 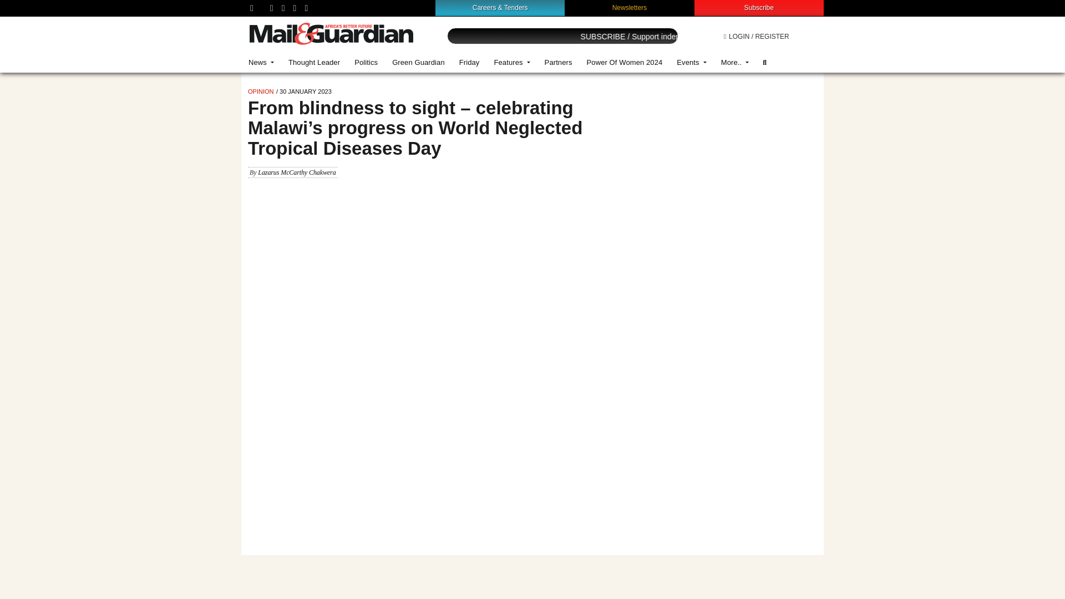 I want to click on Features, so click(x=511, y=62).